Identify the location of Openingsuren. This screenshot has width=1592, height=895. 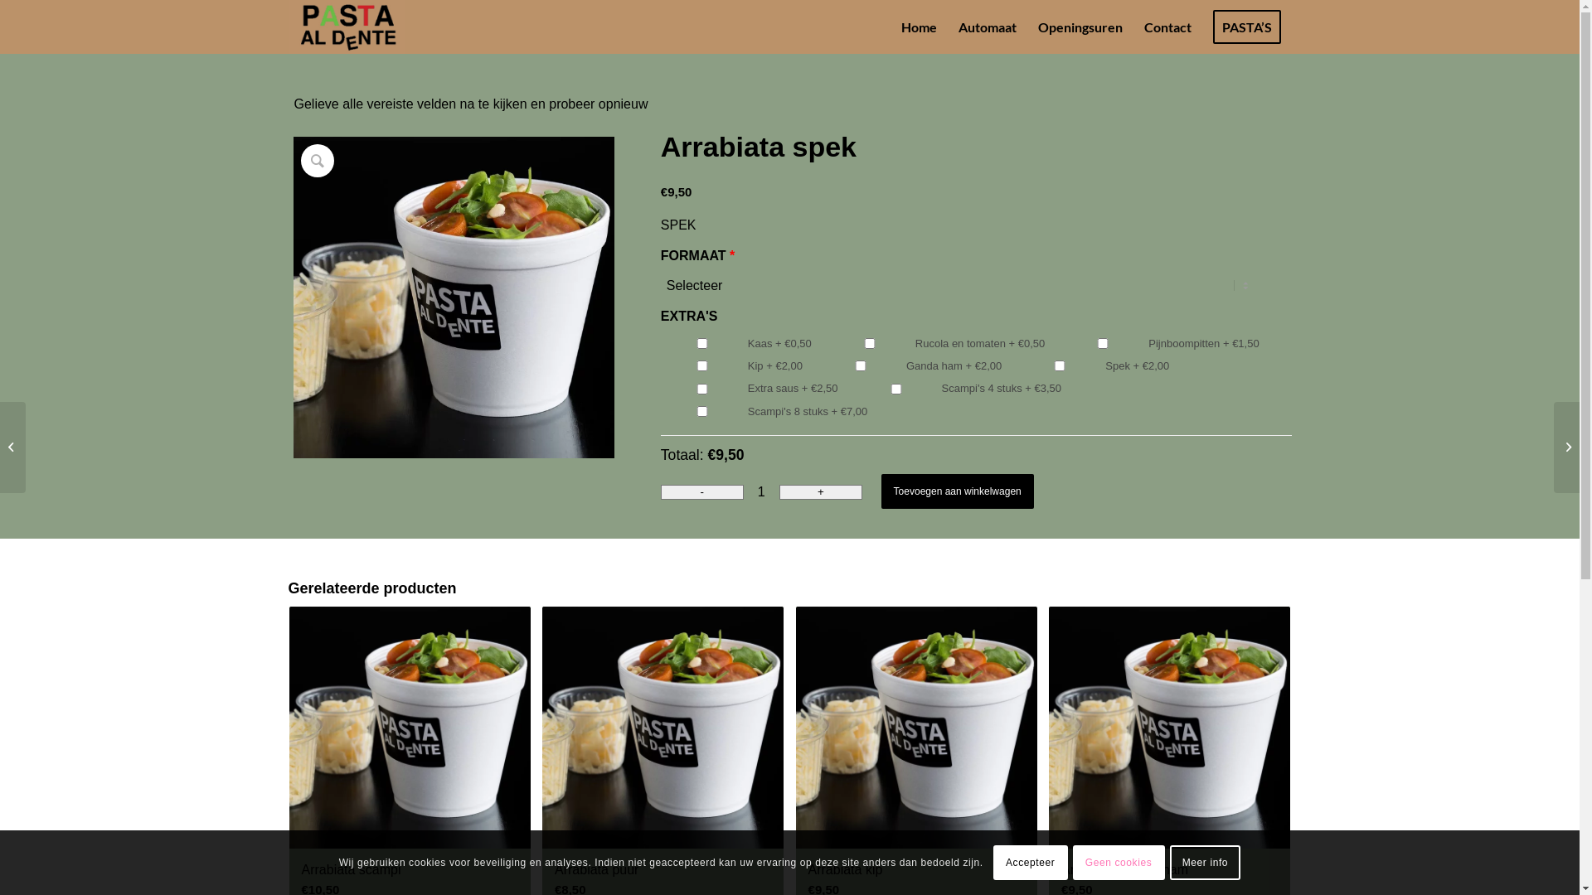
(1080, 27).